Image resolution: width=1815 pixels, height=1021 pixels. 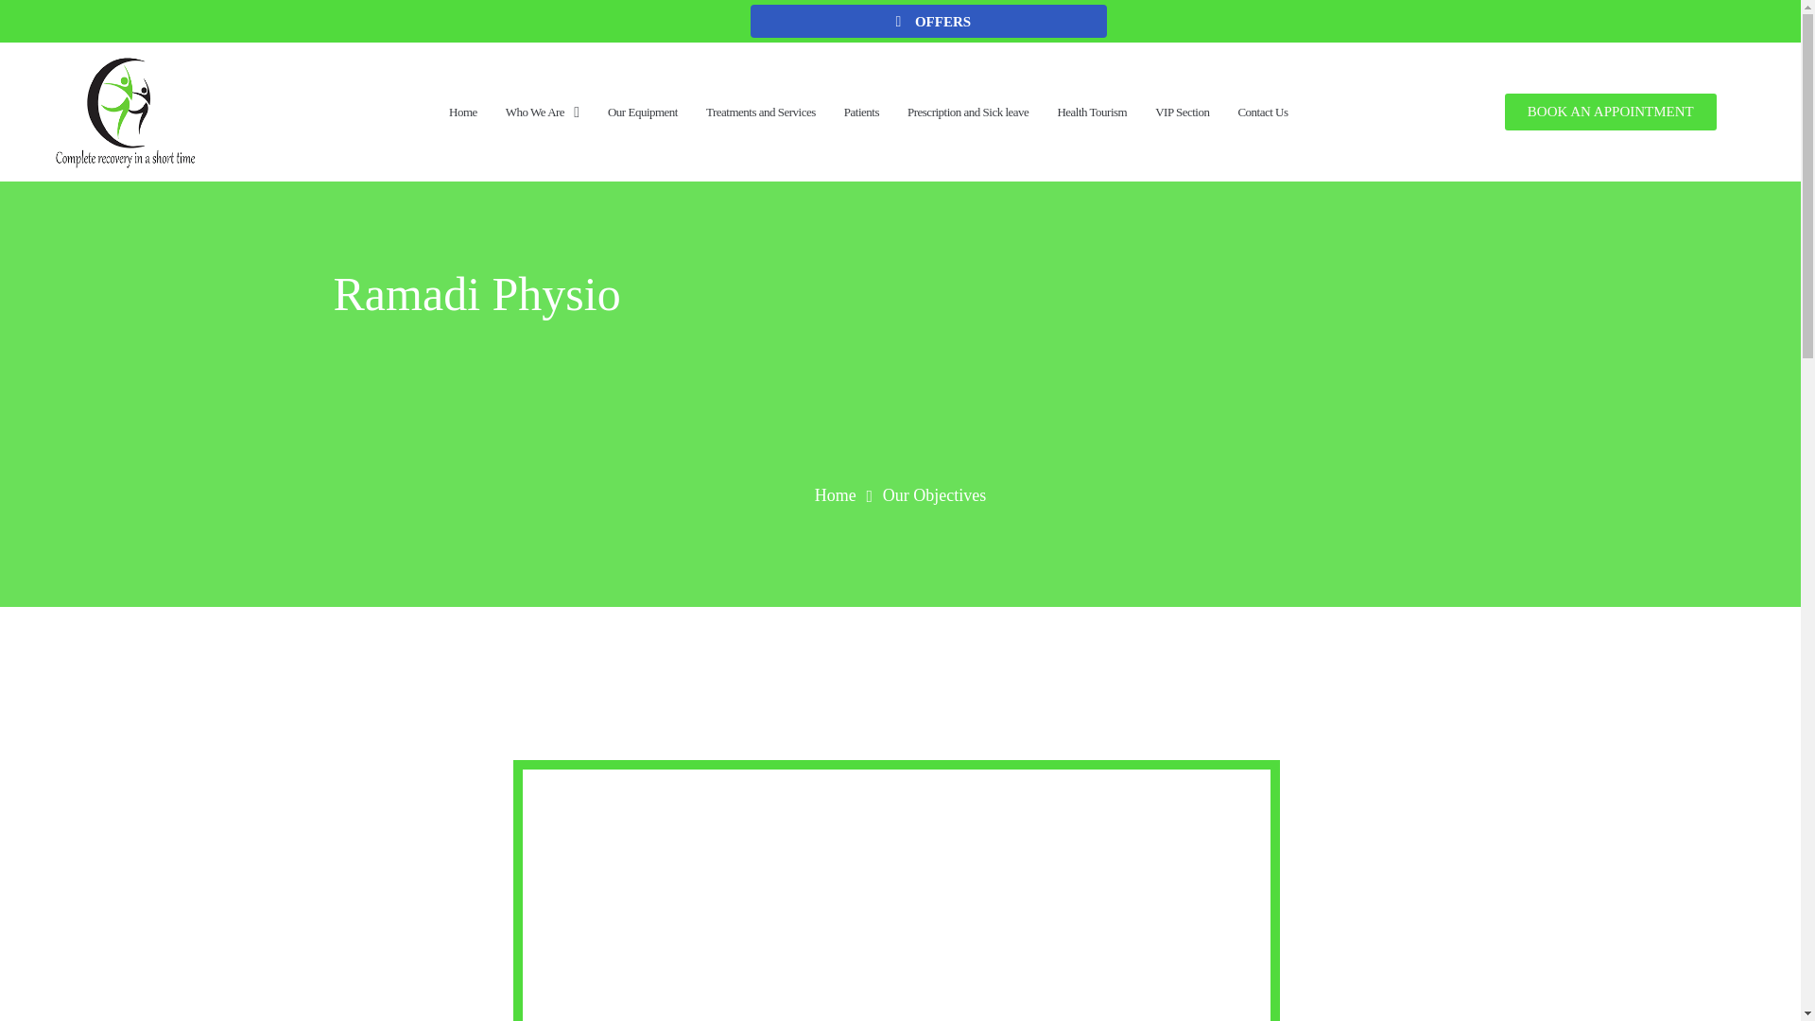 What do you see at coordinates (642, 112) in the screenshot?
I see `Our Equipment` at bounding box center [642, 112].